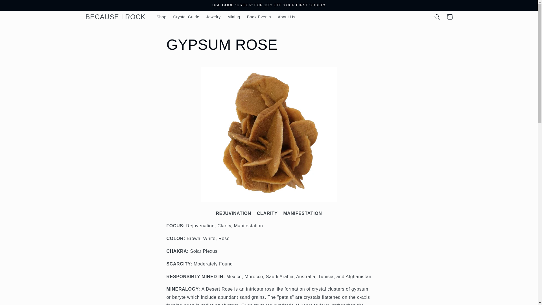  I want to click on Mining, so click(234, 17).